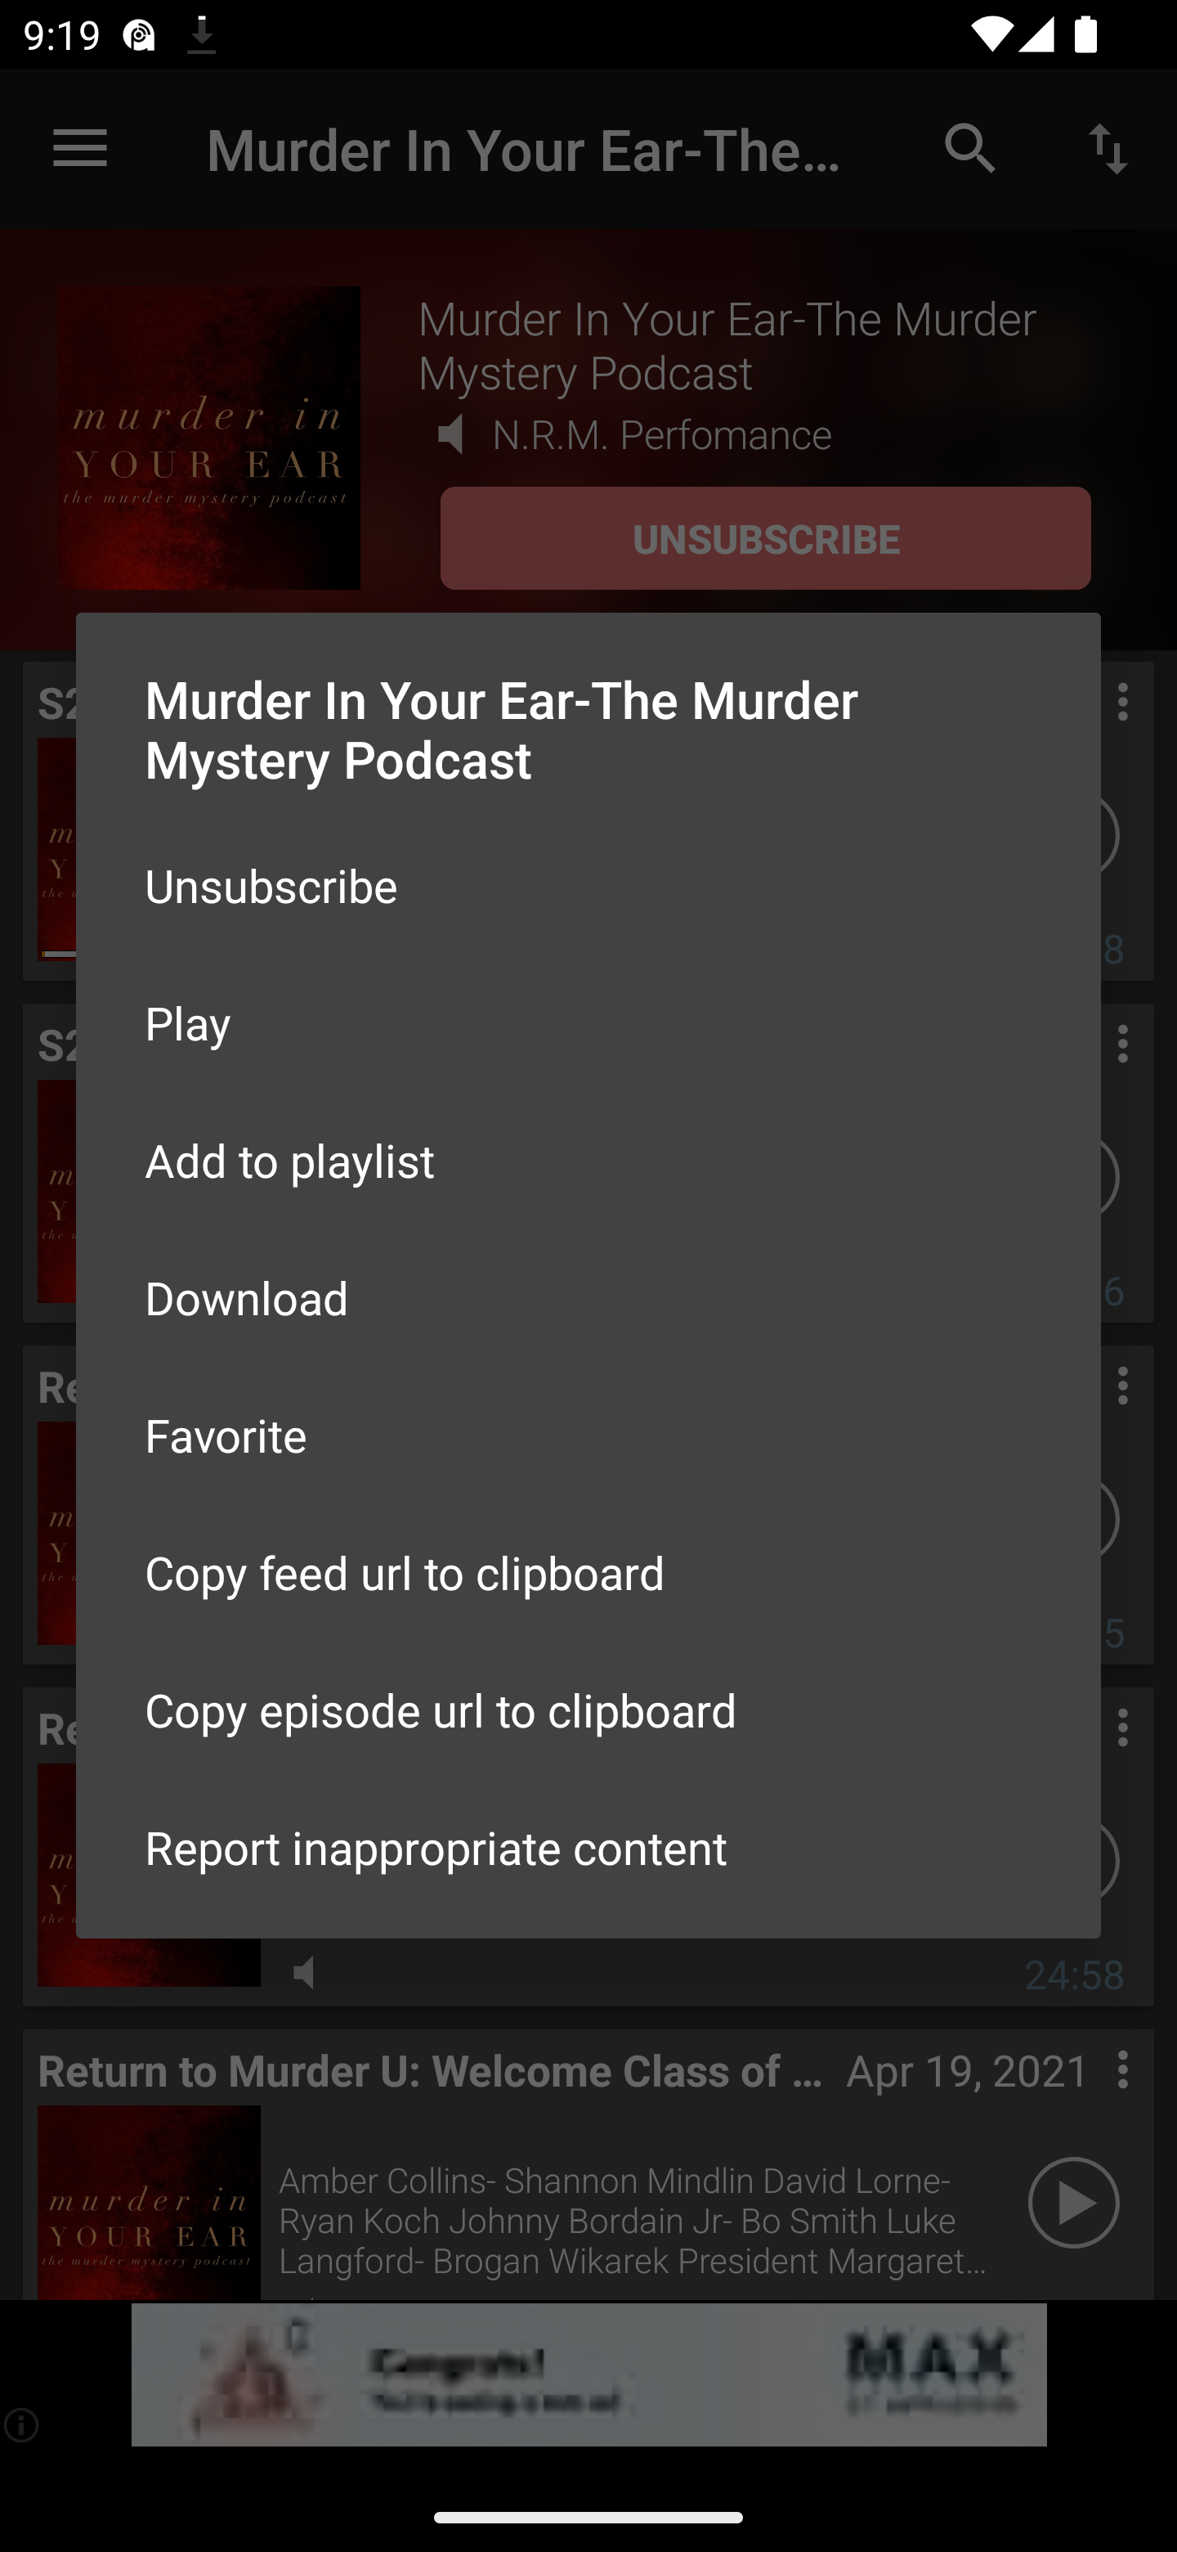 The image size is (1177, 2552). I want to click on Add to playlist, so click(588, 1160).